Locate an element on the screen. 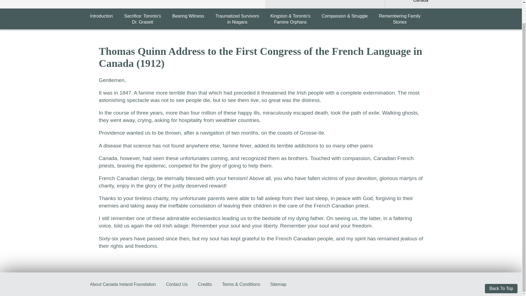  Link to Digital Museums Canada is located at coordinates (237, 19).